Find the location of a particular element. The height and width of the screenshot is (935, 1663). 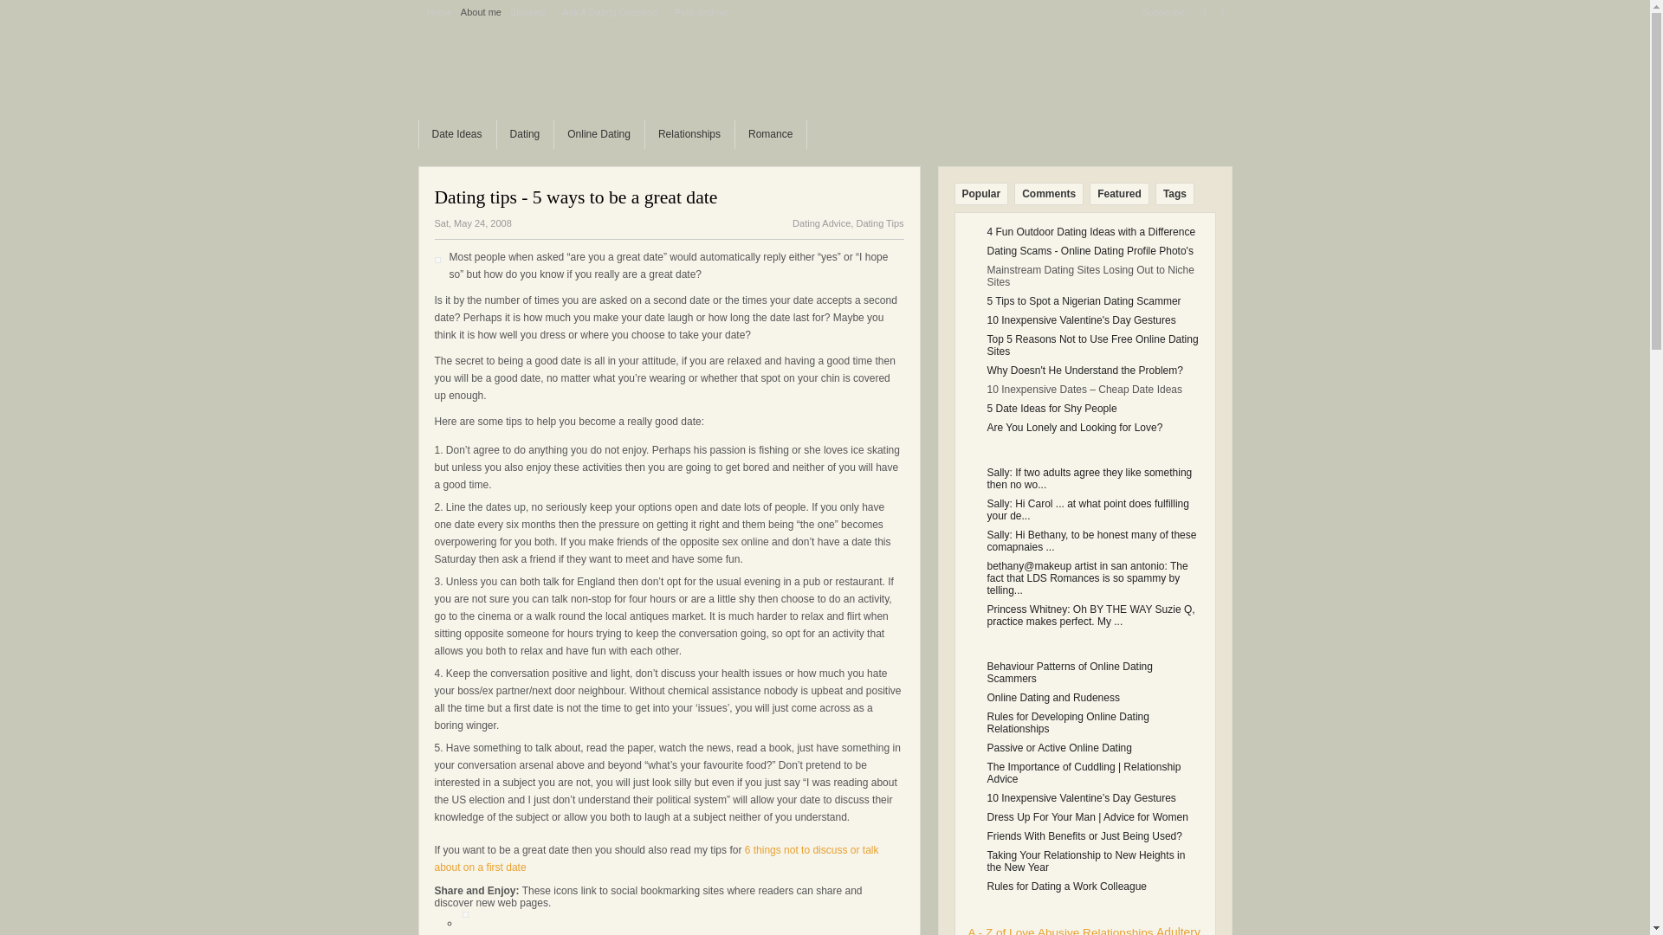

Romance is located at coordinates (769, 134).